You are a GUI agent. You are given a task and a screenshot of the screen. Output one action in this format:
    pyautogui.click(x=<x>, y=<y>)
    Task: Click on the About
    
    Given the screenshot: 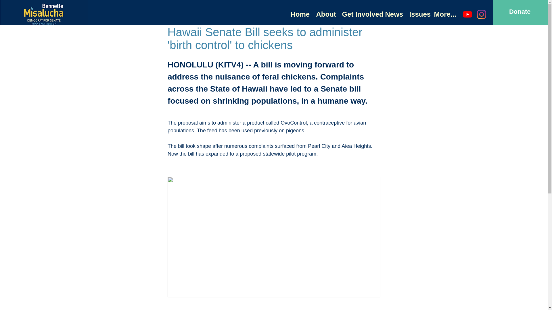 What is the action you would take?
    pyautogui.click(x=324, y=14)
    